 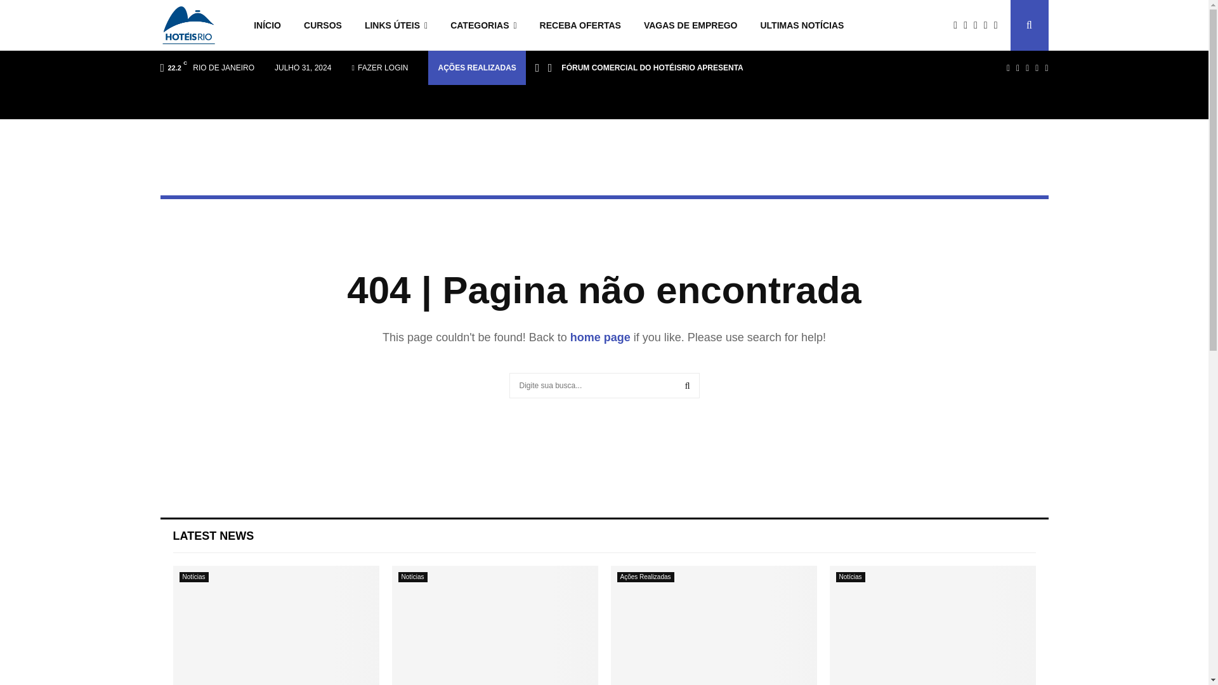 I want to click on CURSOS, so click(x=322, y=25).